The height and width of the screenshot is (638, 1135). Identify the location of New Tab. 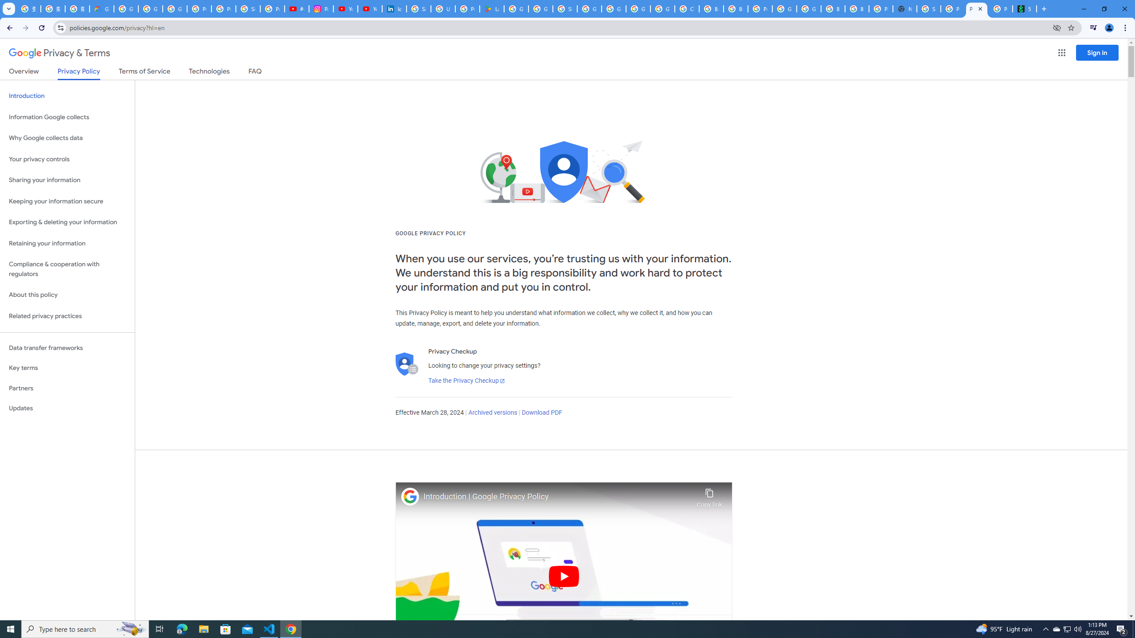
(904, 9).